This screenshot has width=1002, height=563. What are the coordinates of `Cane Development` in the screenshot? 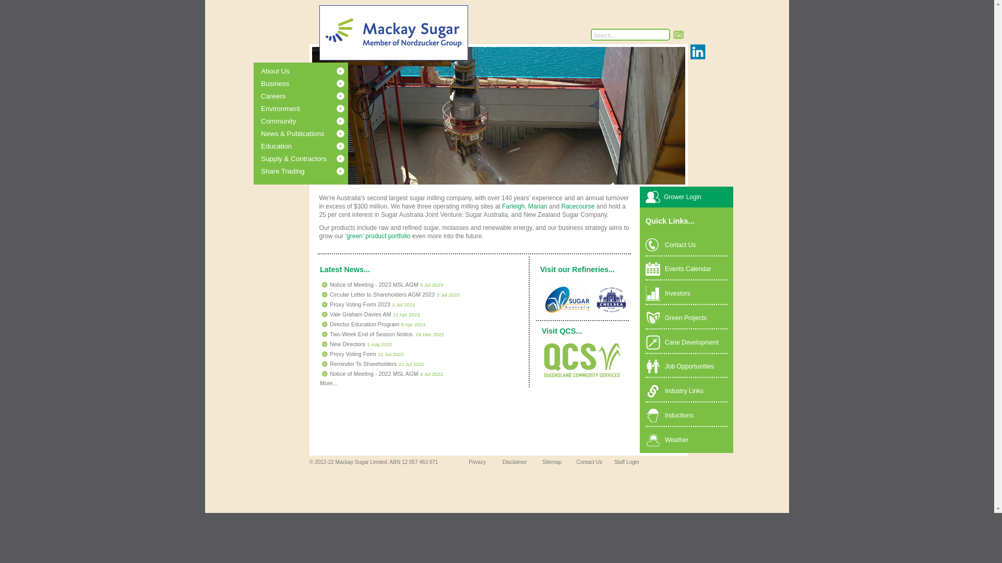 It's located at (692, 342).